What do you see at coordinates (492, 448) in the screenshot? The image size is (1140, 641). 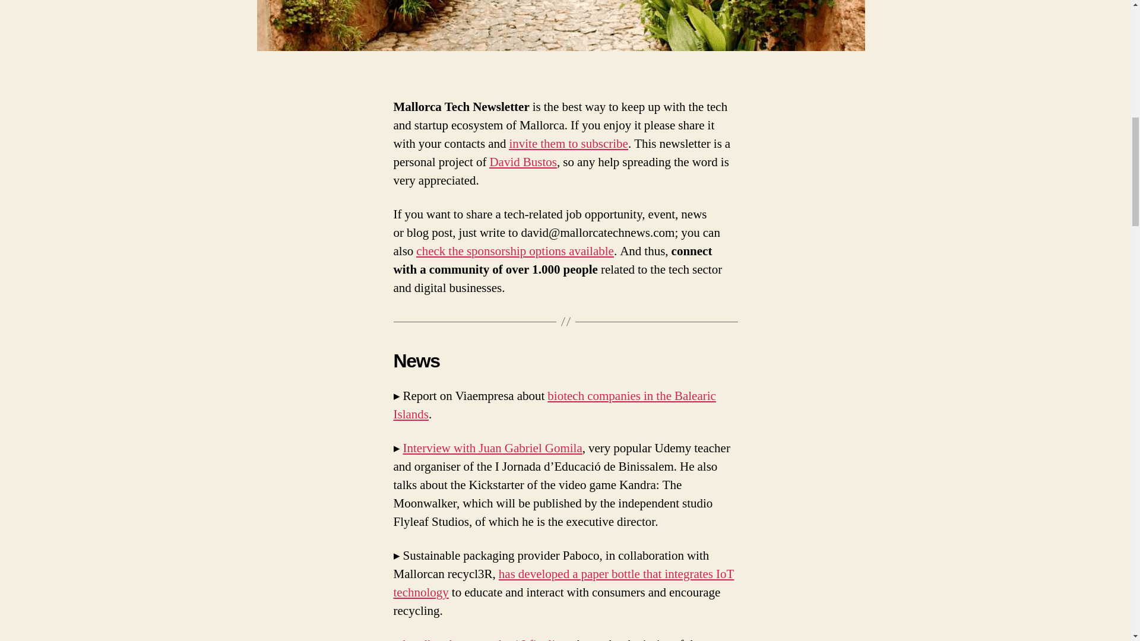 I see `Interview with Juan Gabriel Gomila` at bounding box center [492, 448].